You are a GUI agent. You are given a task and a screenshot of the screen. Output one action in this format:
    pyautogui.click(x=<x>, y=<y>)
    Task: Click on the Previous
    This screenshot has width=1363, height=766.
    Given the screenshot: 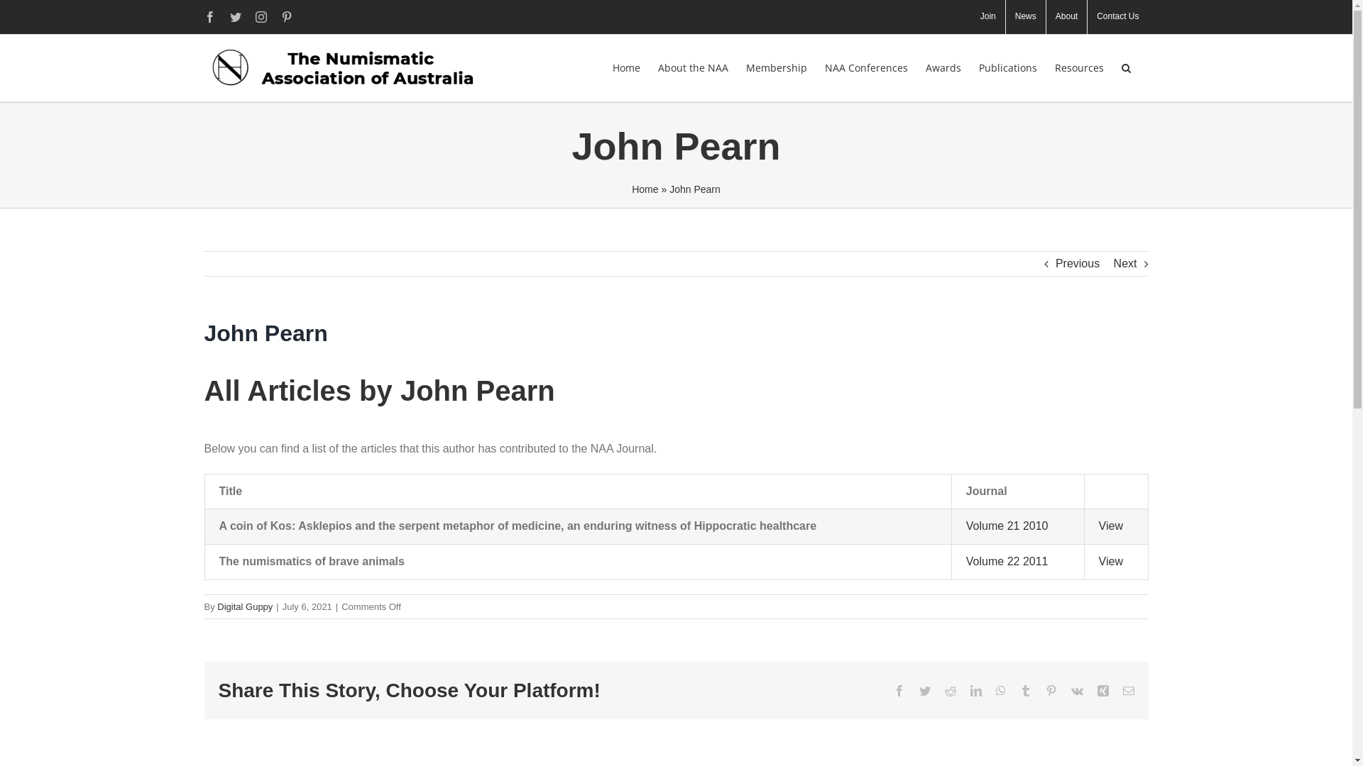 What is the action you would take?
    pyautogui.click(x=1078, y=264)
    